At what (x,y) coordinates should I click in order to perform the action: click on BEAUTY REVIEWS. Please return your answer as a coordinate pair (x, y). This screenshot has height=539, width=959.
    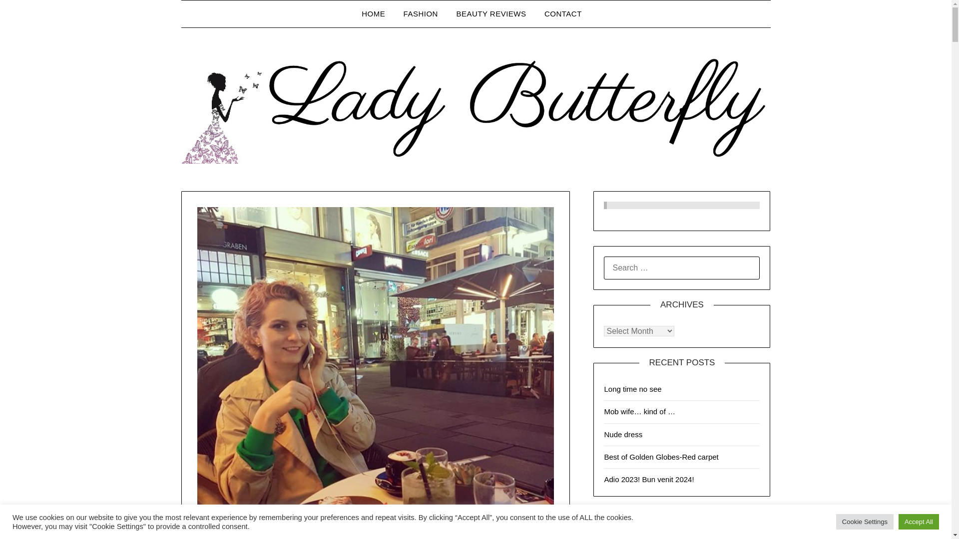
    Looking at the image, I should click on (490, 14).